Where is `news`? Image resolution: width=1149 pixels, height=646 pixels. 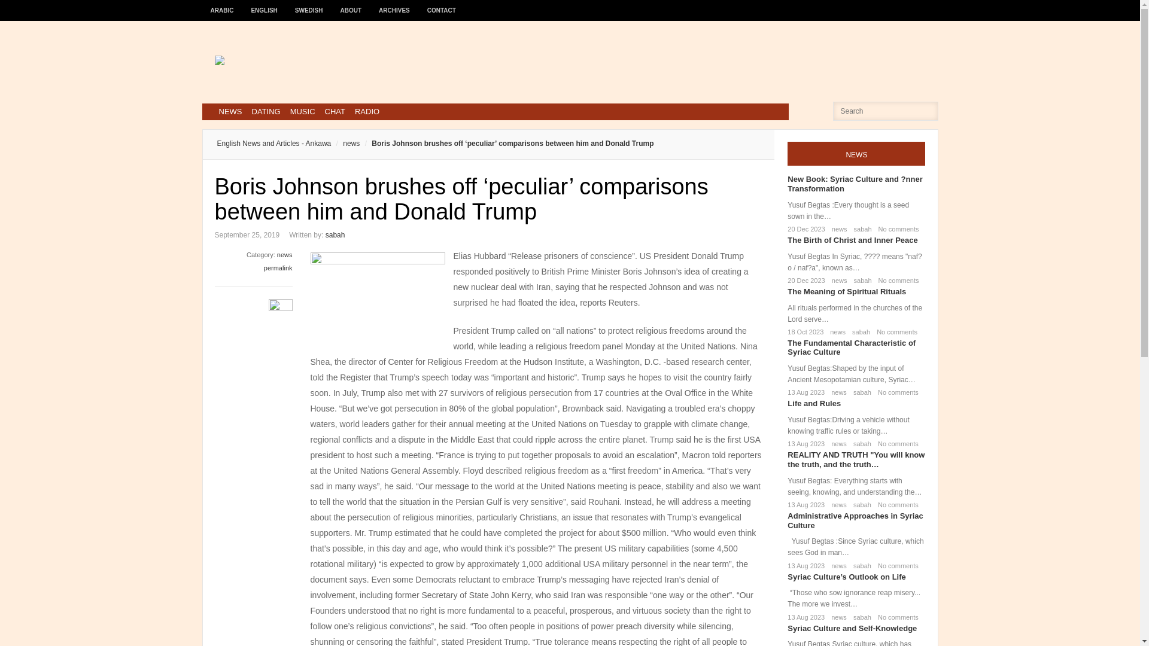 news is located at coordinates (837, 444).